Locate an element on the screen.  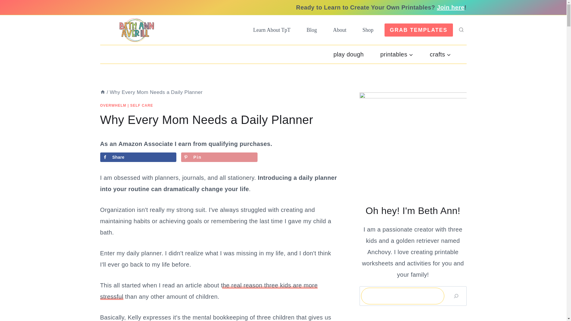
the real reason three kids are more stressful is located at coordinates (209, 291).